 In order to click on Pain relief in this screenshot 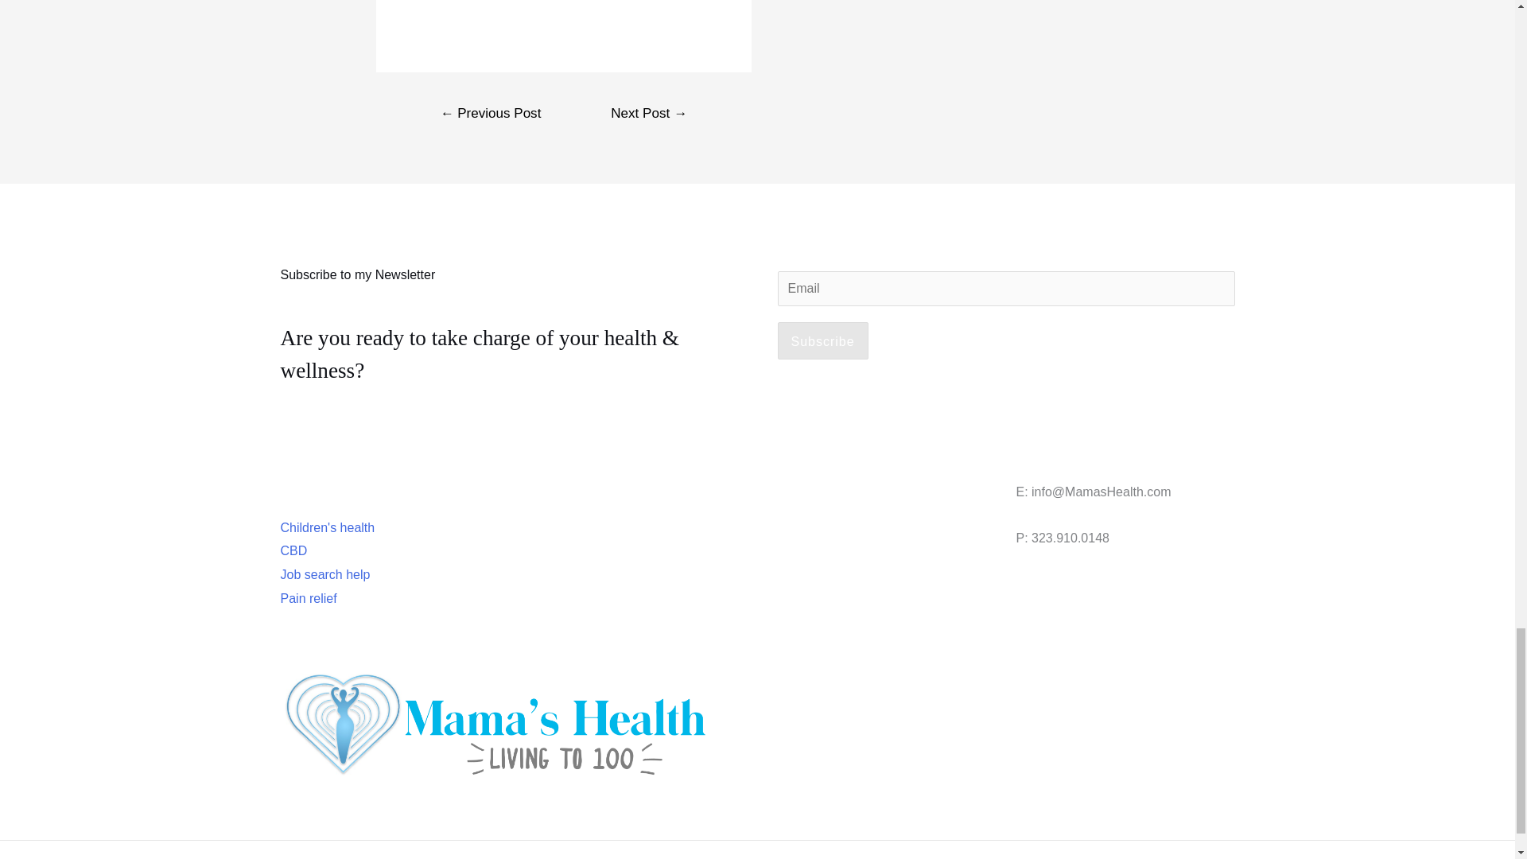, I will do `click(307, 598)`.